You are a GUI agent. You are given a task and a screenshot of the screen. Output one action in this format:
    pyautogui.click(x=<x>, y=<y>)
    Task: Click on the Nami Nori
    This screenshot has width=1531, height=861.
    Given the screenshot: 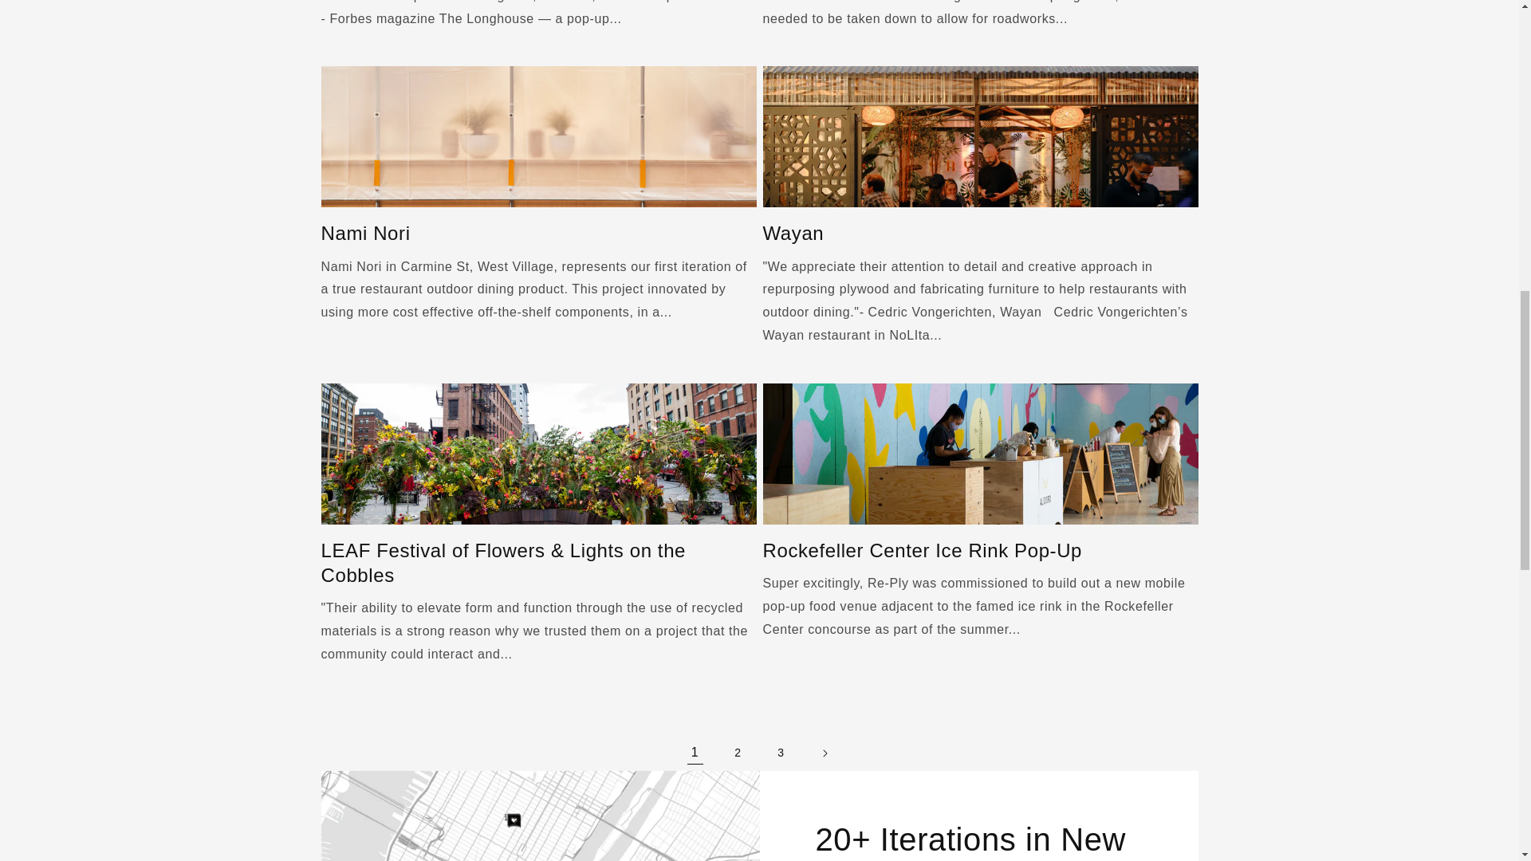 What is the action you would take?
    pyautogui.click(x=537, y=233)
    